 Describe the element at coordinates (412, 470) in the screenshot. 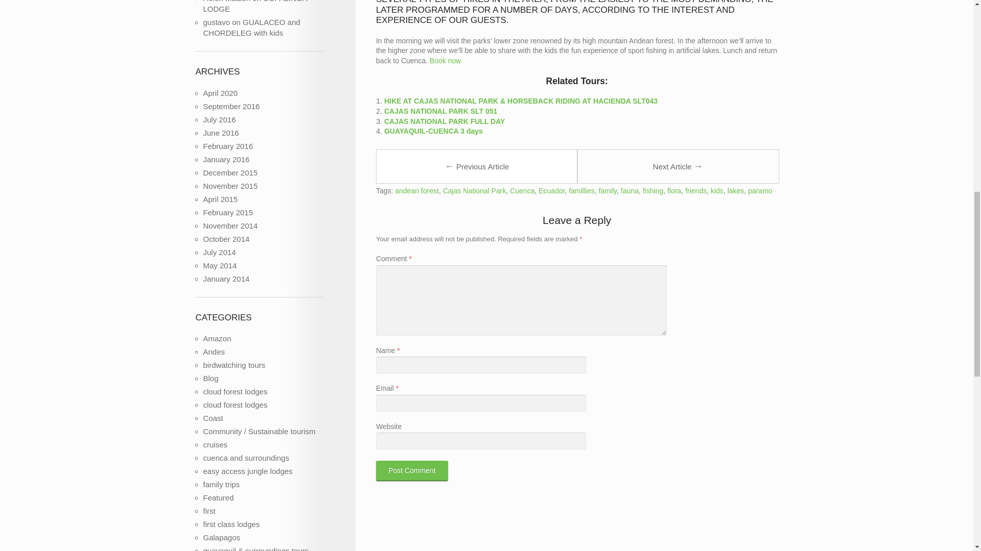

I see `Post Comment` at that location.